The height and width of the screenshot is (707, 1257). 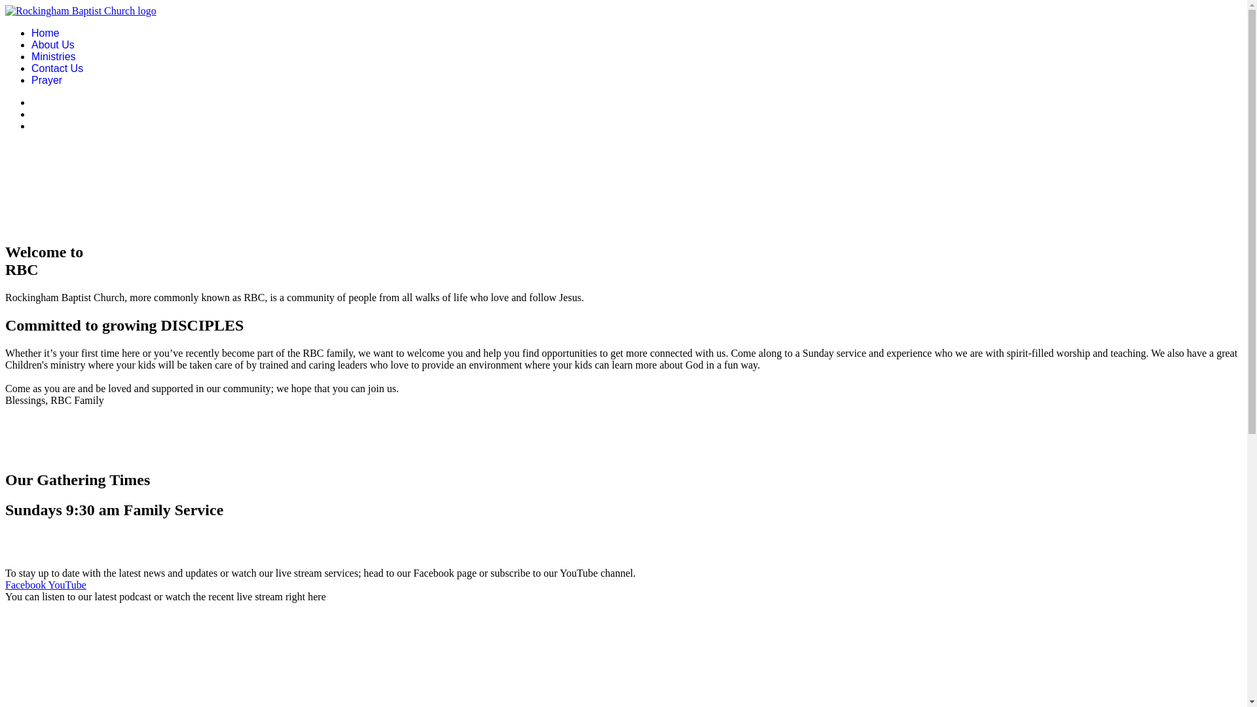 I want to click on Ministries, so click(x=54, y=56).